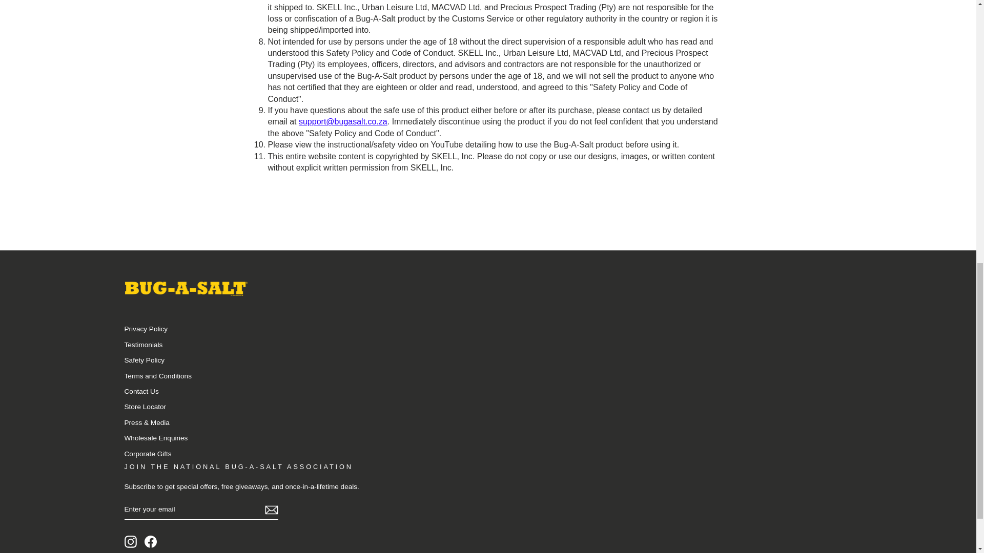 This screenshot has width=984, height=553. Describe the element at coordinates (157, 376) in the screenshot. I see `Terms and Conditions` at that location.